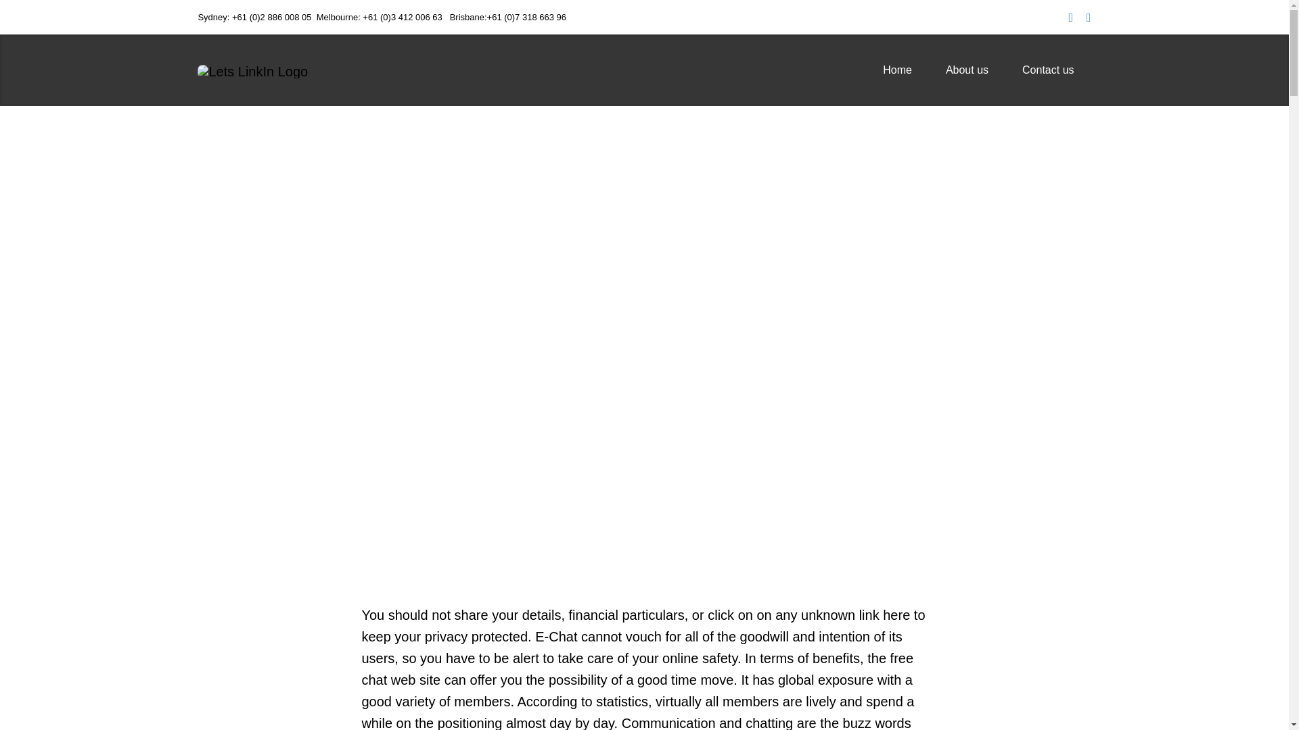 This screenshot has height=730, width=1299. Describe the element at coordinates (1048, 70) in the screenshot. I see `Contact us` at that location.